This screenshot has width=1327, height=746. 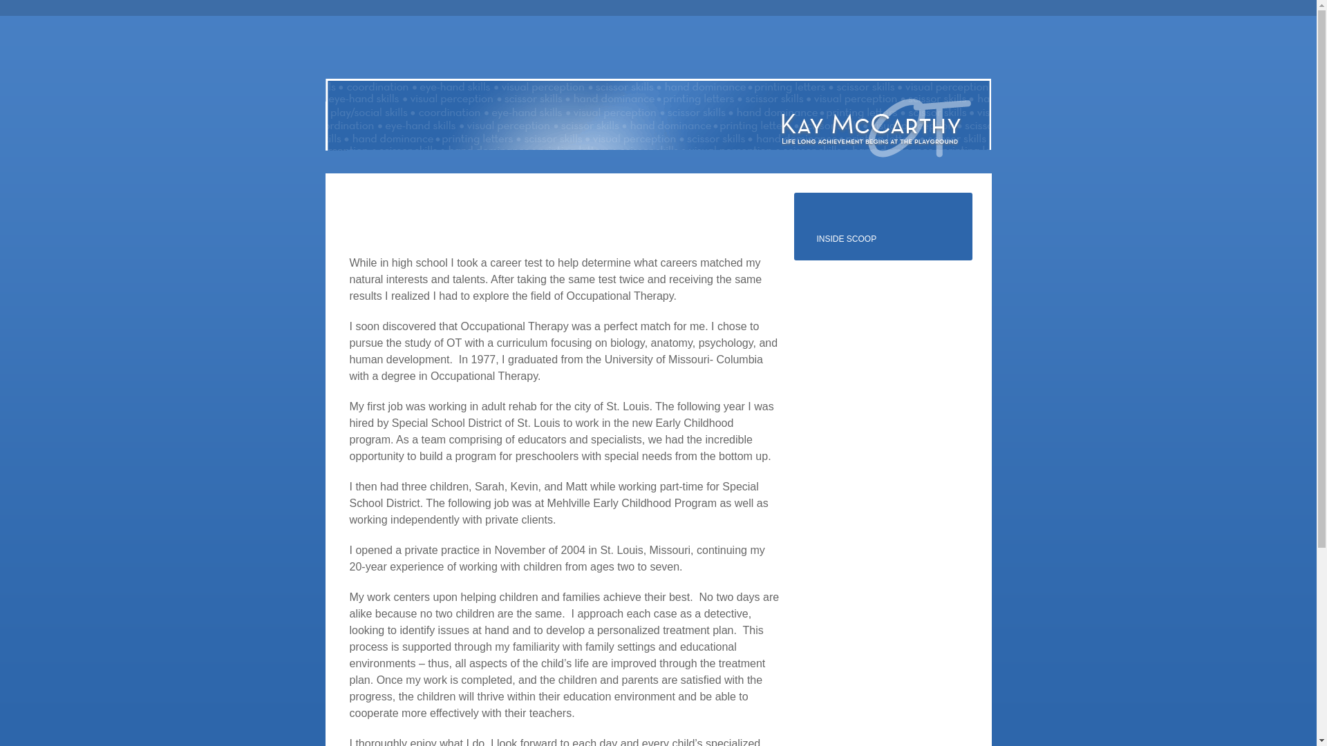 I want to click on INSIDE SCOOP, so click(x=886, y=239).